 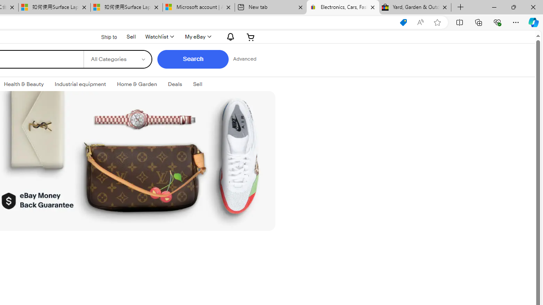 I want to click on Microsoft account | Account Checkup, so click(x=199, y=8).